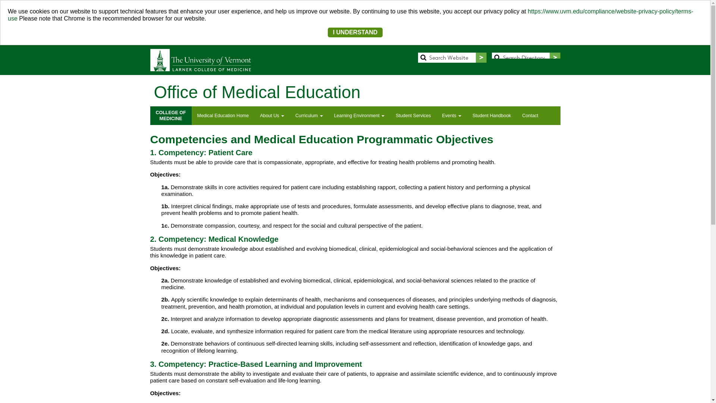  What do you see at coordinates (272, 116) in the screenshot?
I see `Learning Environment` at bounding box center [272, 116].